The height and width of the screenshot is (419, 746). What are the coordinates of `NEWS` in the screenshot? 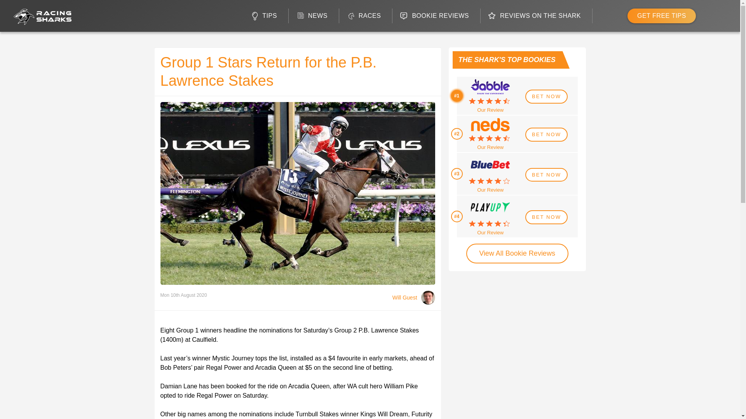 It's located at (314, 16).